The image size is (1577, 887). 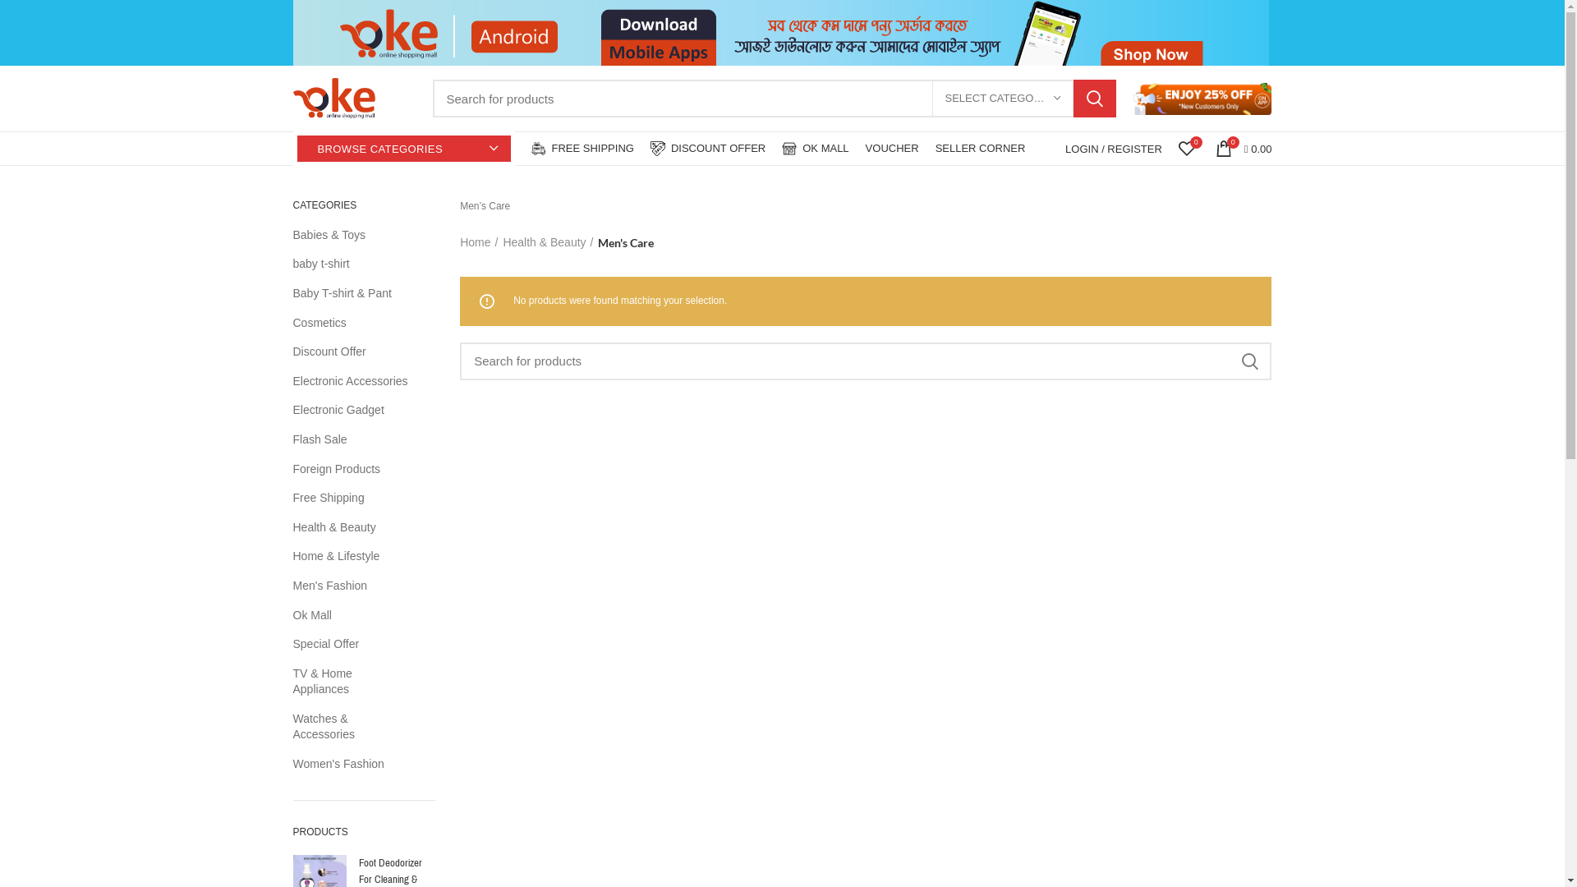 What do you see at coordinates (1094, 99) in the screenshot?
I see `SEARCH` at bounding box center [1094, 99].